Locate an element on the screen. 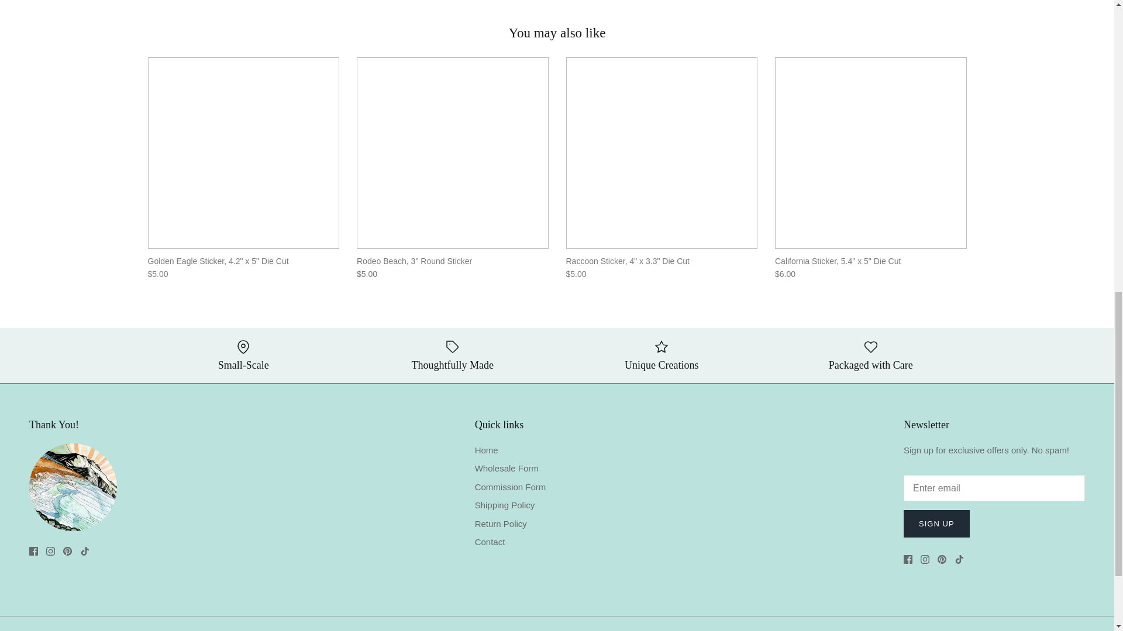  Pinterest is located at coordinates (67, 552).